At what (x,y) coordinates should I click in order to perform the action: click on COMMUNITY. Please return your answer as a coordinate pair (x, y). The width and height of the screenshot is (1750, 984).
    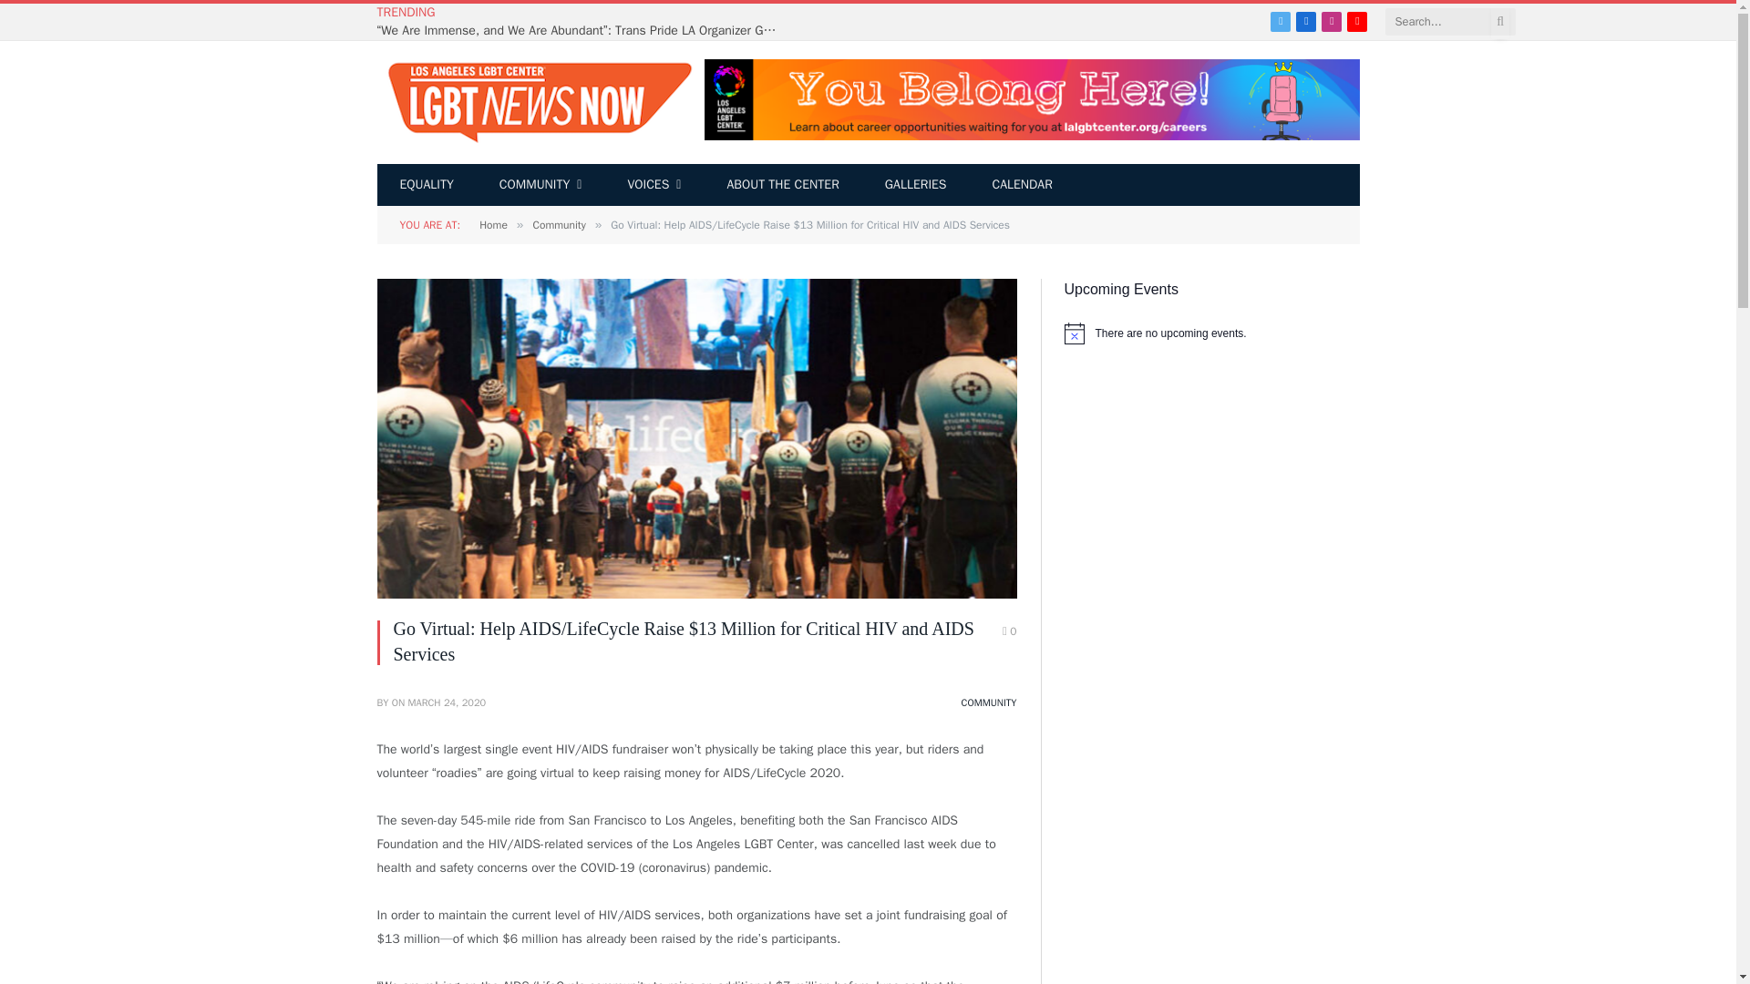
    Looking at the image, I should click on (540, 184).